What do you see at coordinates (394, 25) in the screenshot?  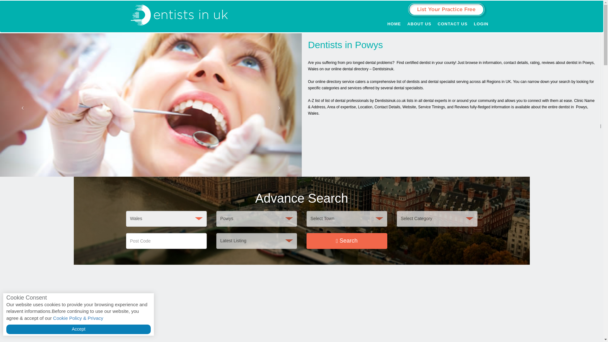 I see `HOME` at bounding box center [394, 25].